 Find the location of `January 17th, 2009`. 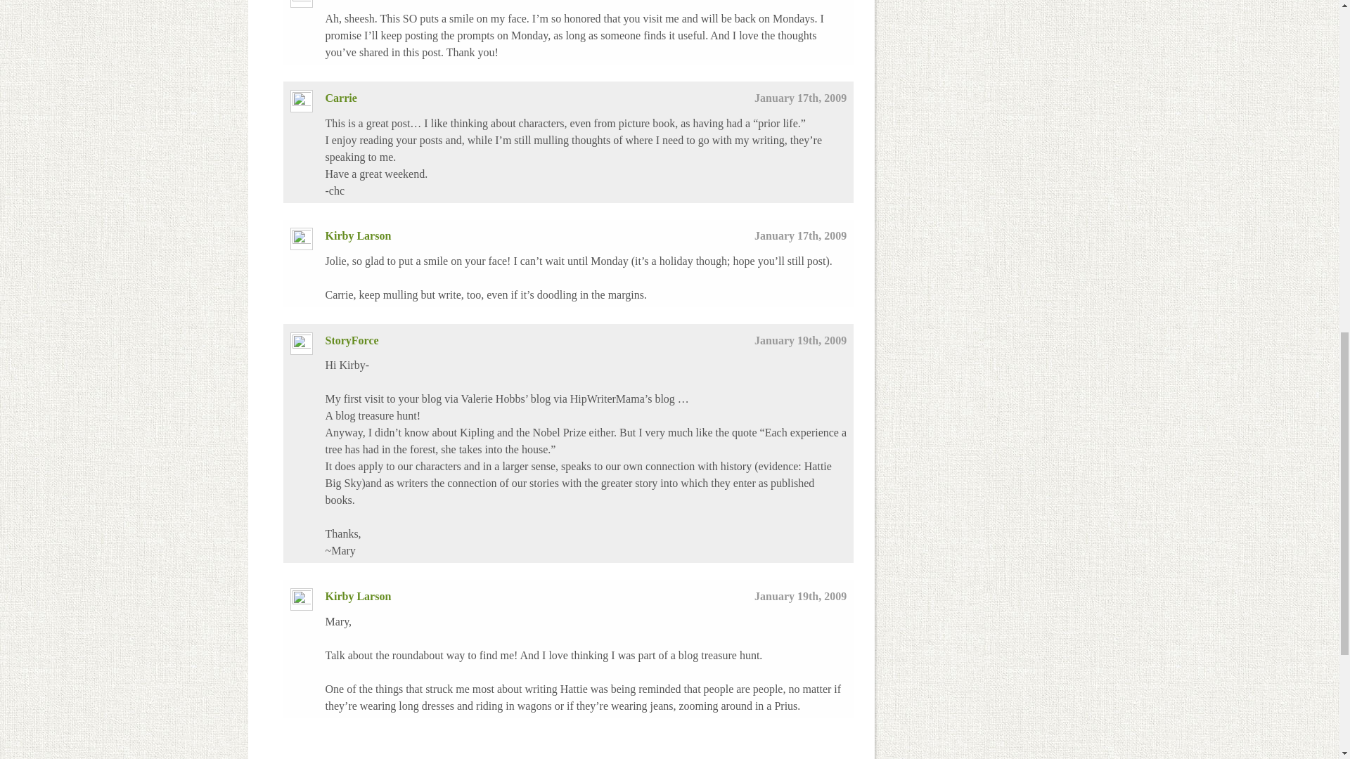

January 17th, 2009 is located at coordinates (800, 236).